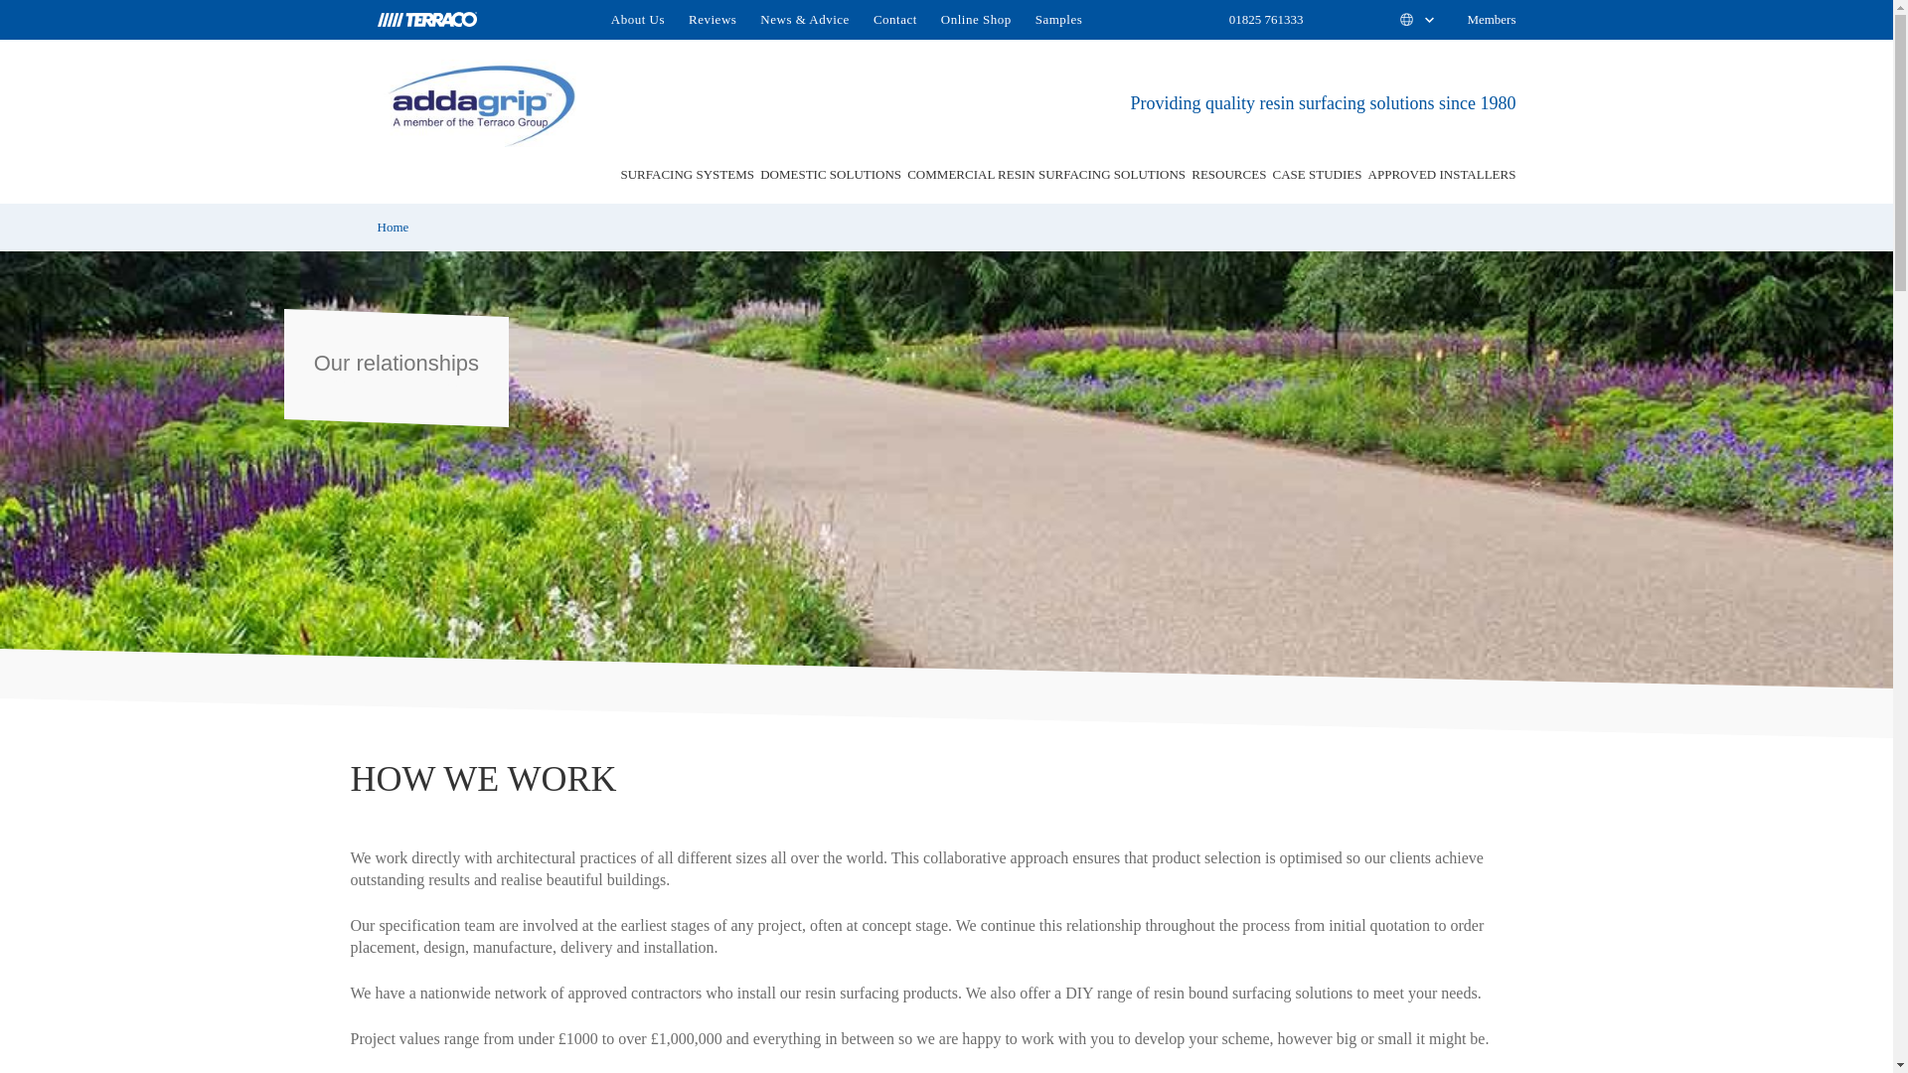 Image resolution: width=1908 pixels, height=1073 pixels. Describe the element at coordinates (976, 20) in the screenshot. I see `Online Shop` at that location.